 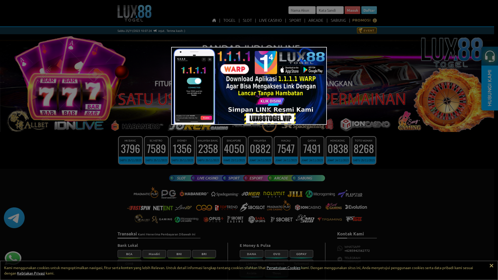 I want to click on HONGKONG 
0838
JUMAT 24/11/2023, so click(x=338, y=150).